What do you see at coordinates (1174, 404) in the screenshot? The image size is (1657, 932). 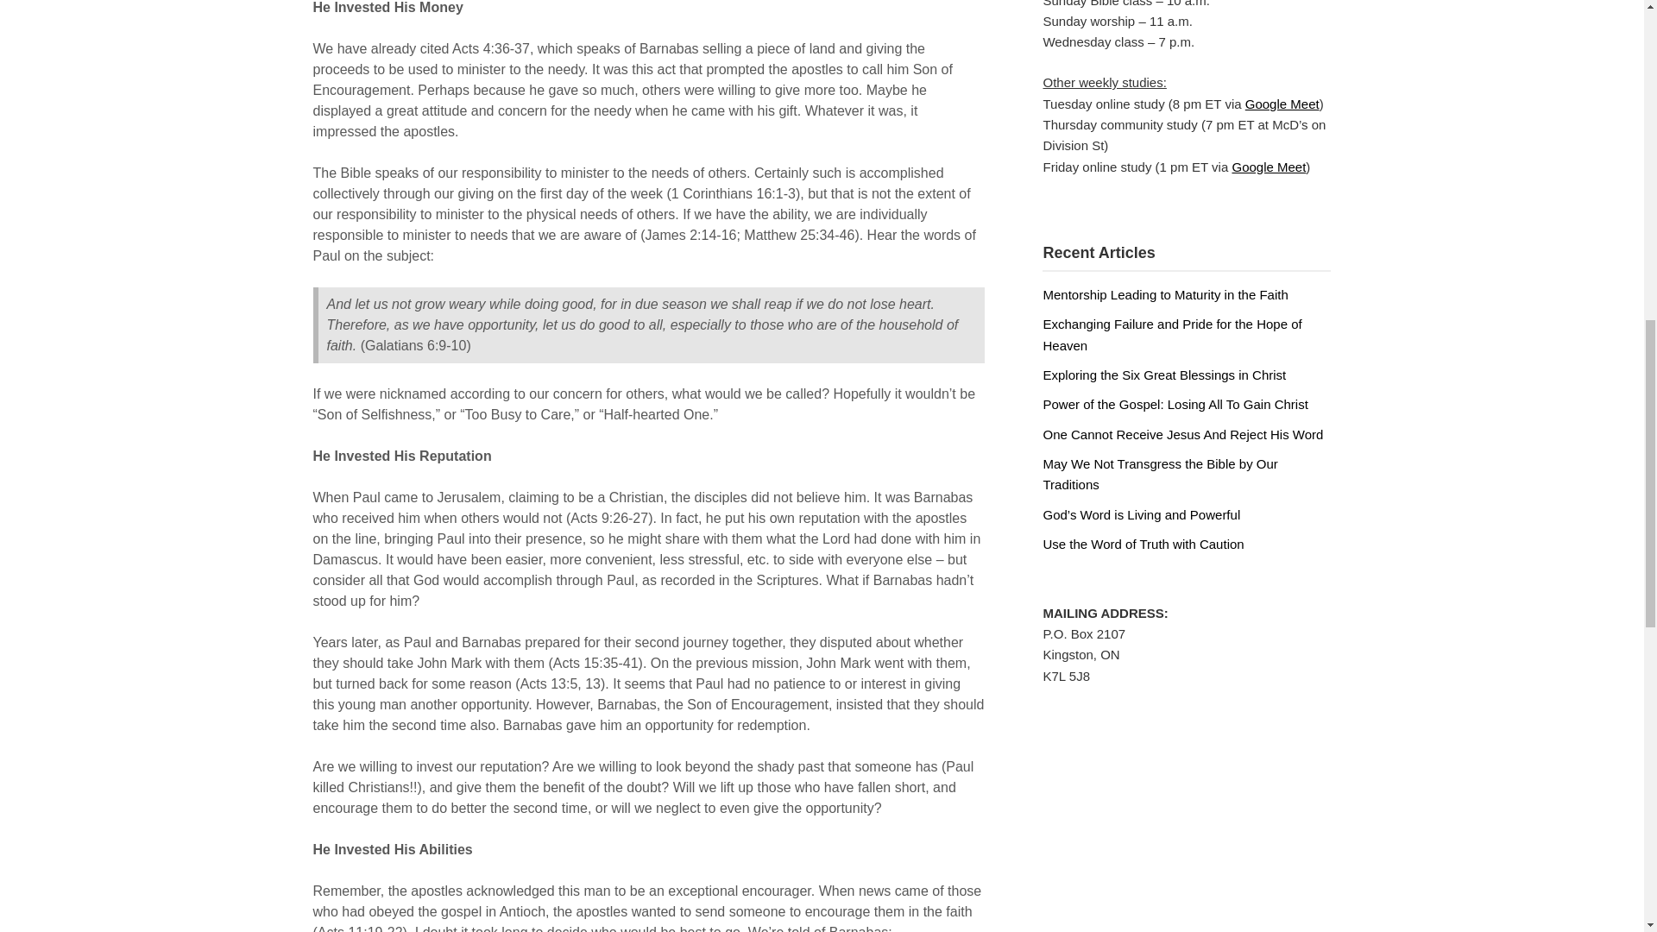 I see `Power of the Gospel: Losing All To Gain Christ` at bounding box center [1174, 404].